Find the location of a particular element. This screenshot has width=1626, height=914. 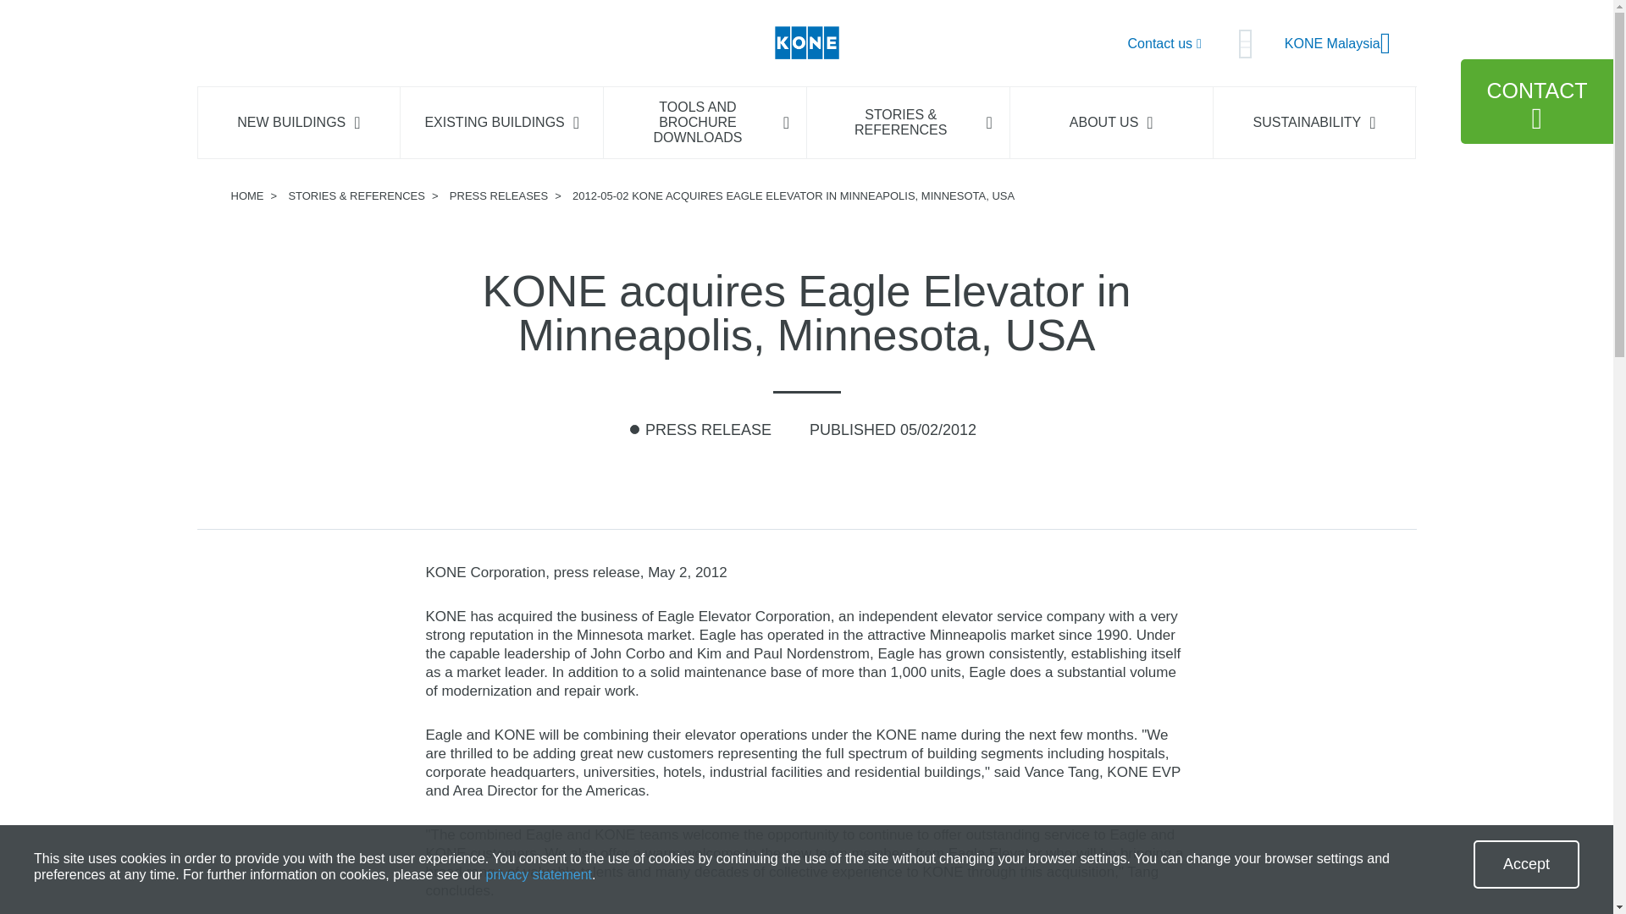

EXISTING BUILDINGS is located at coordinates (501, 122).